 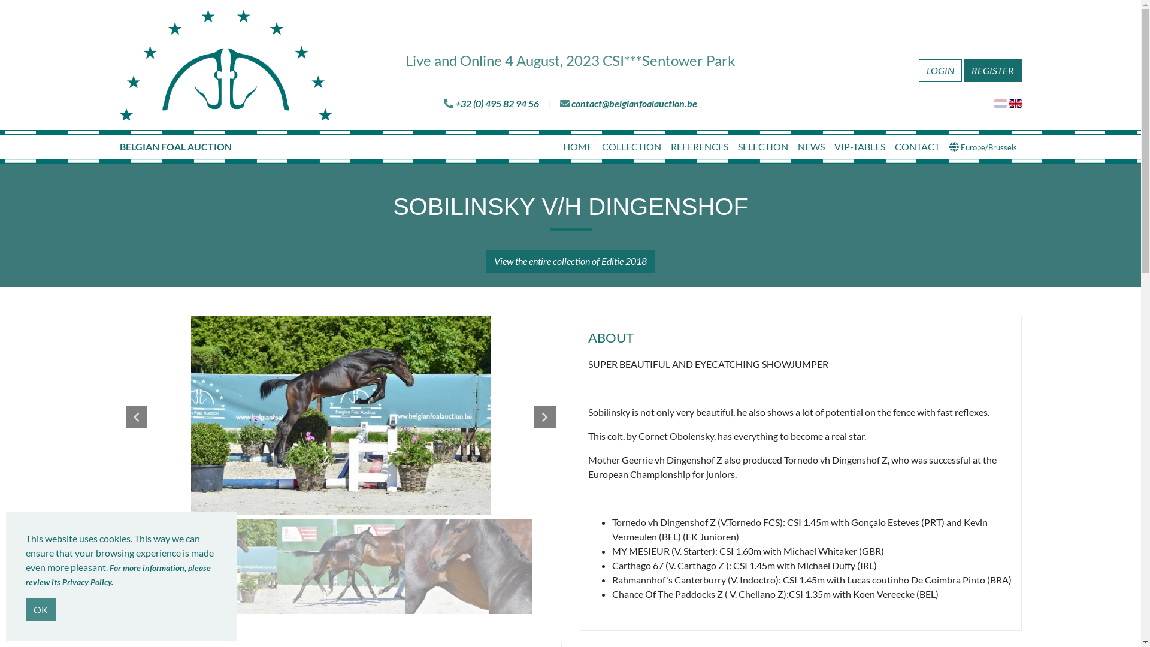 I want to click on LOGIN, so click(x=940, y=71).